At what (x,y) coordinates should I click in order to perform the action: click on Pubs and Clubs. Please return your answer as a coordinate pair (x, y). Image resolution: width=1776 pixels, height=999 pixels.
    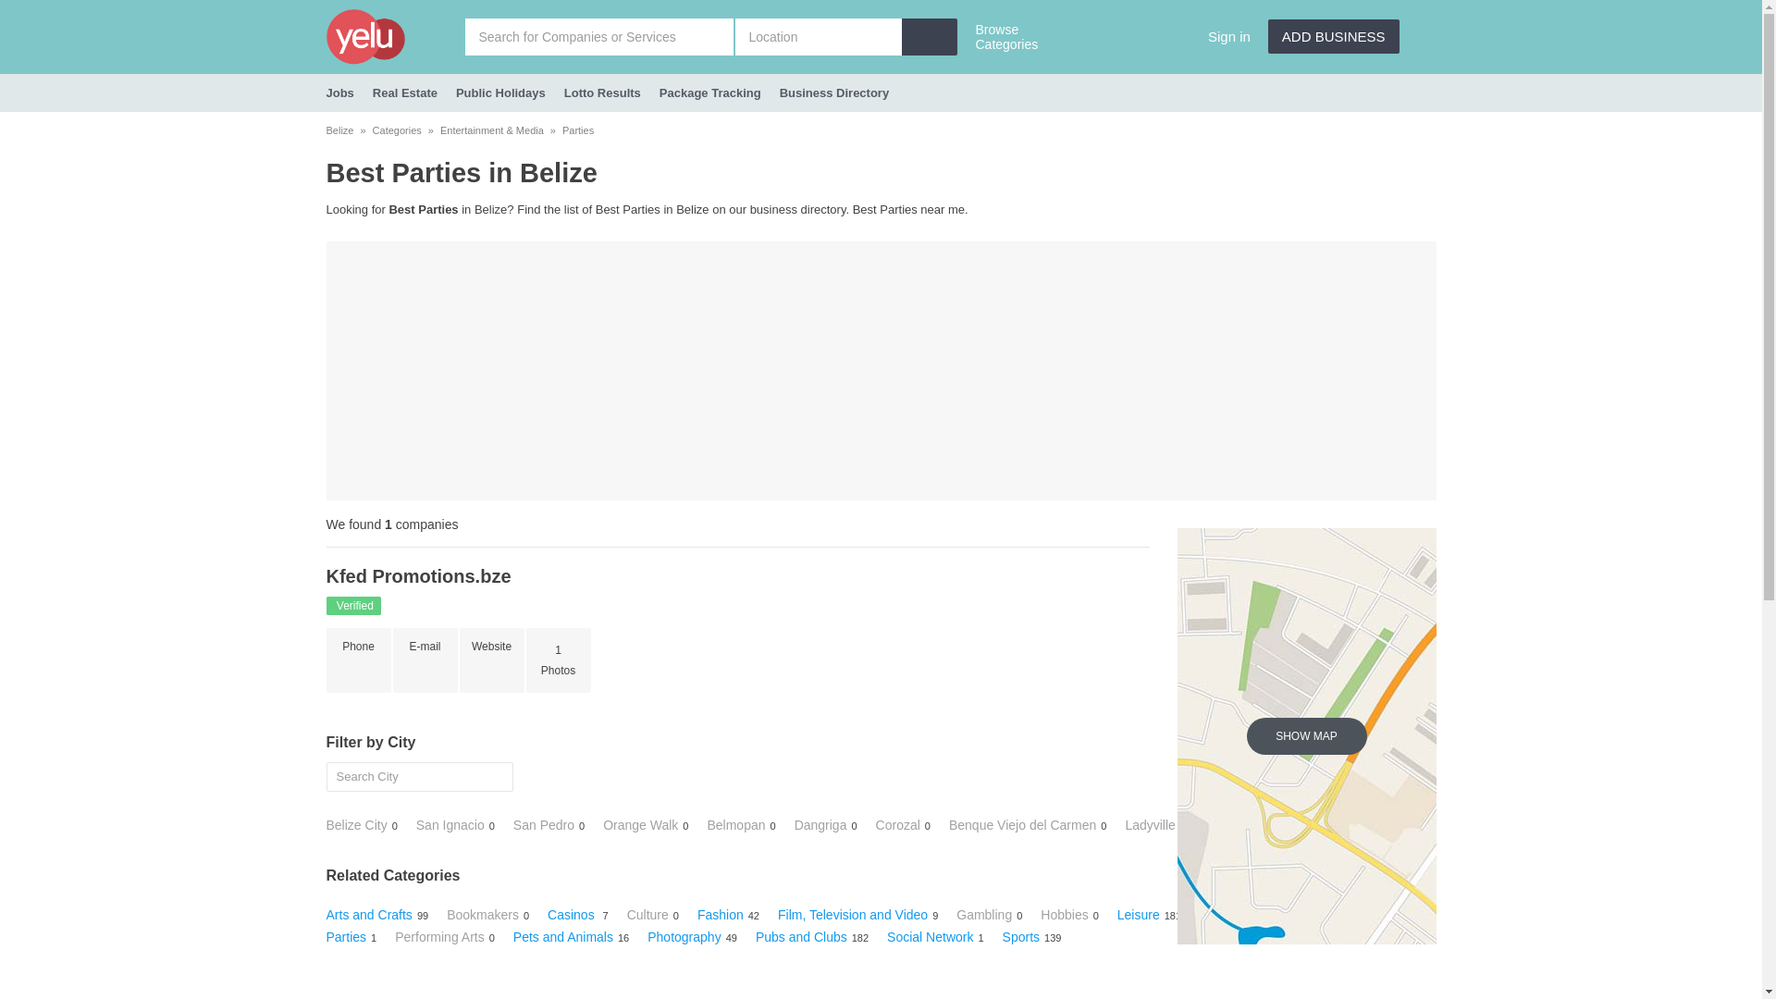
    Looking at the image, I should click on (801, 937).